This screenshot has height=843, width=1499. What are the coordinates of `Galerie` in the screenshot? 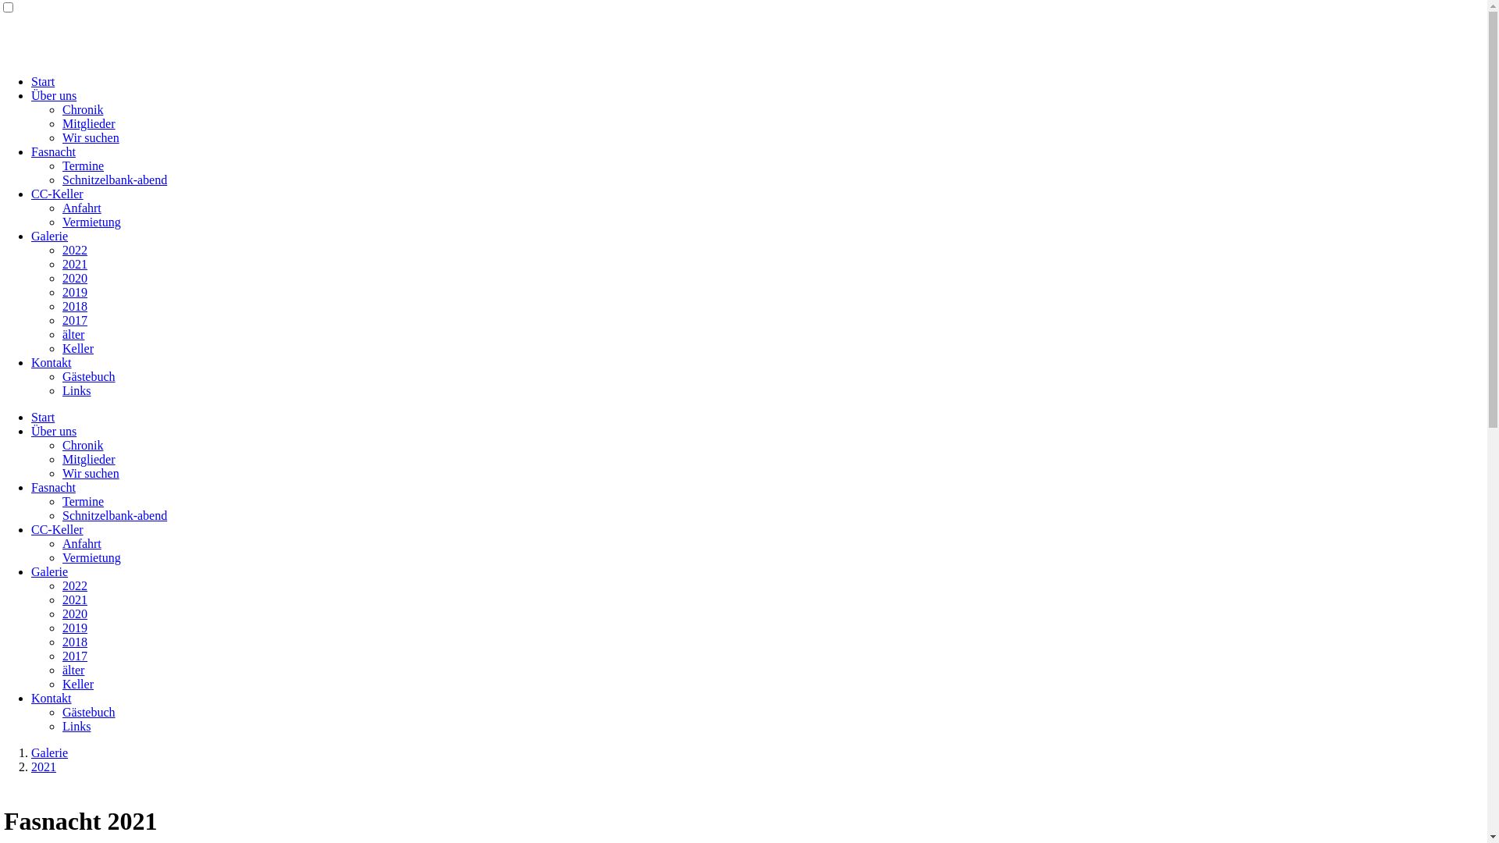 It's located at (50, 236).